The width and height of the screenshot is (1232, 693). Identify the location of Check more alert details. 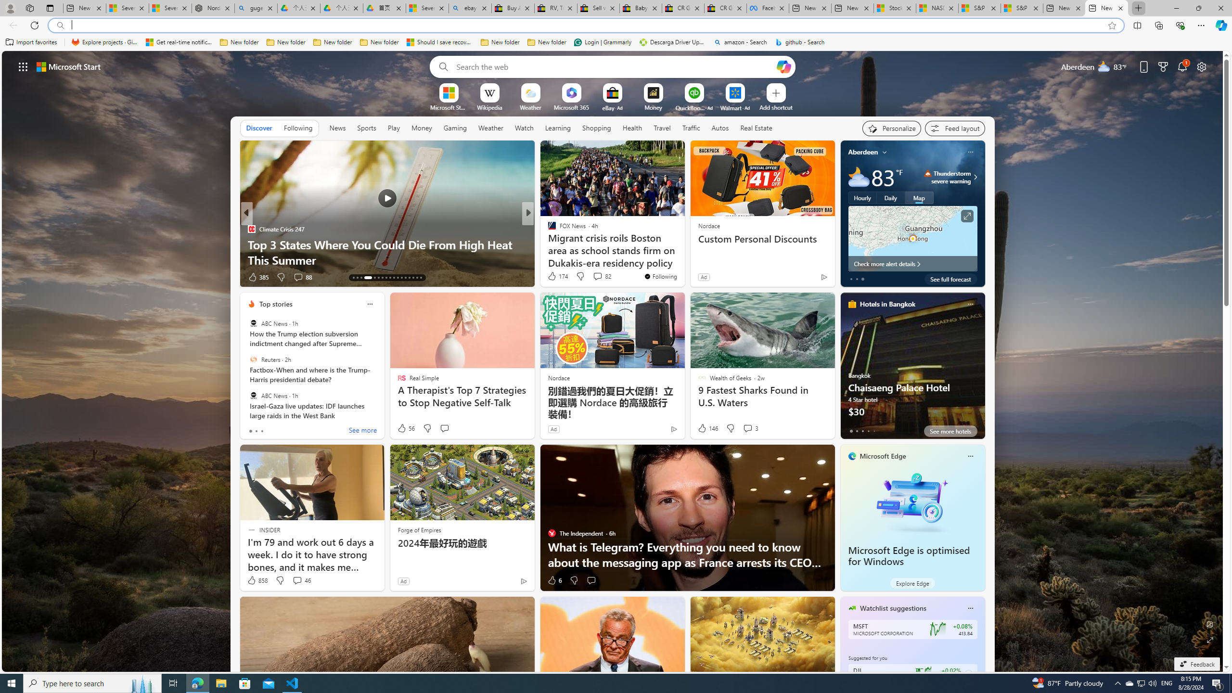
(912, 264).